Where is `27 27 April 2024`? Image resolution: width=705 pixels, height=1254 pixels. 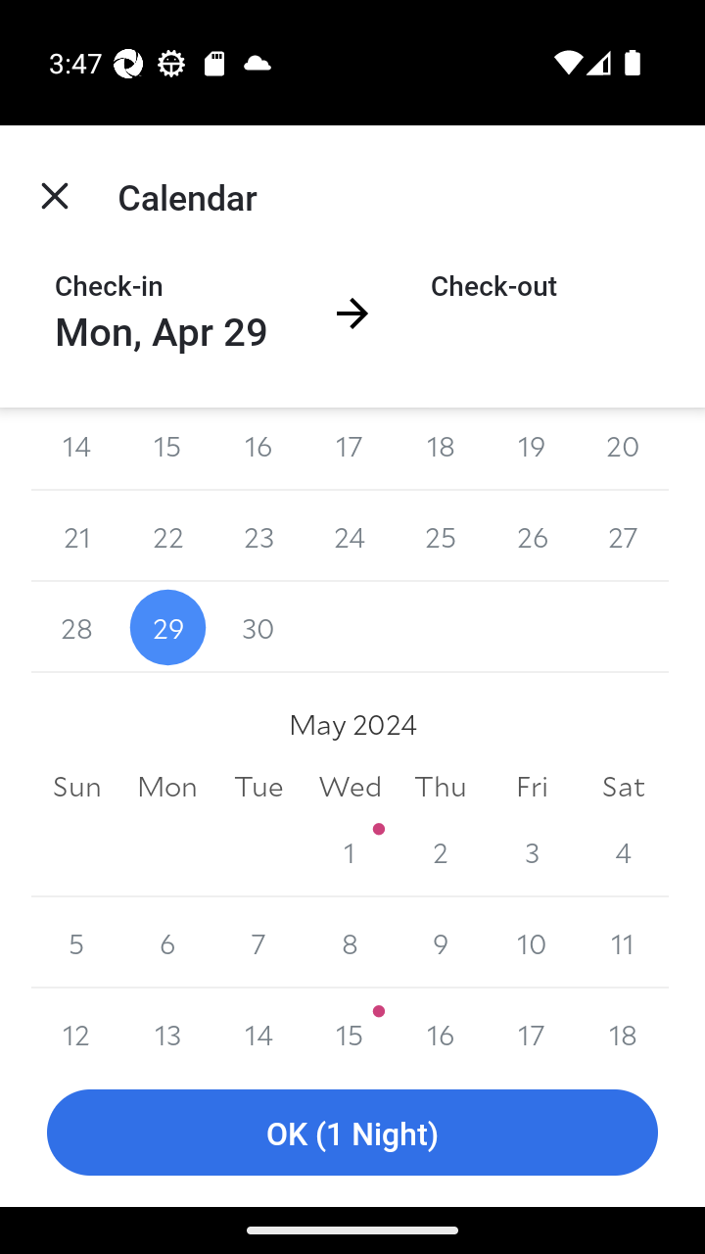 27 27 April 2024 is located at coordinates (623, 535).